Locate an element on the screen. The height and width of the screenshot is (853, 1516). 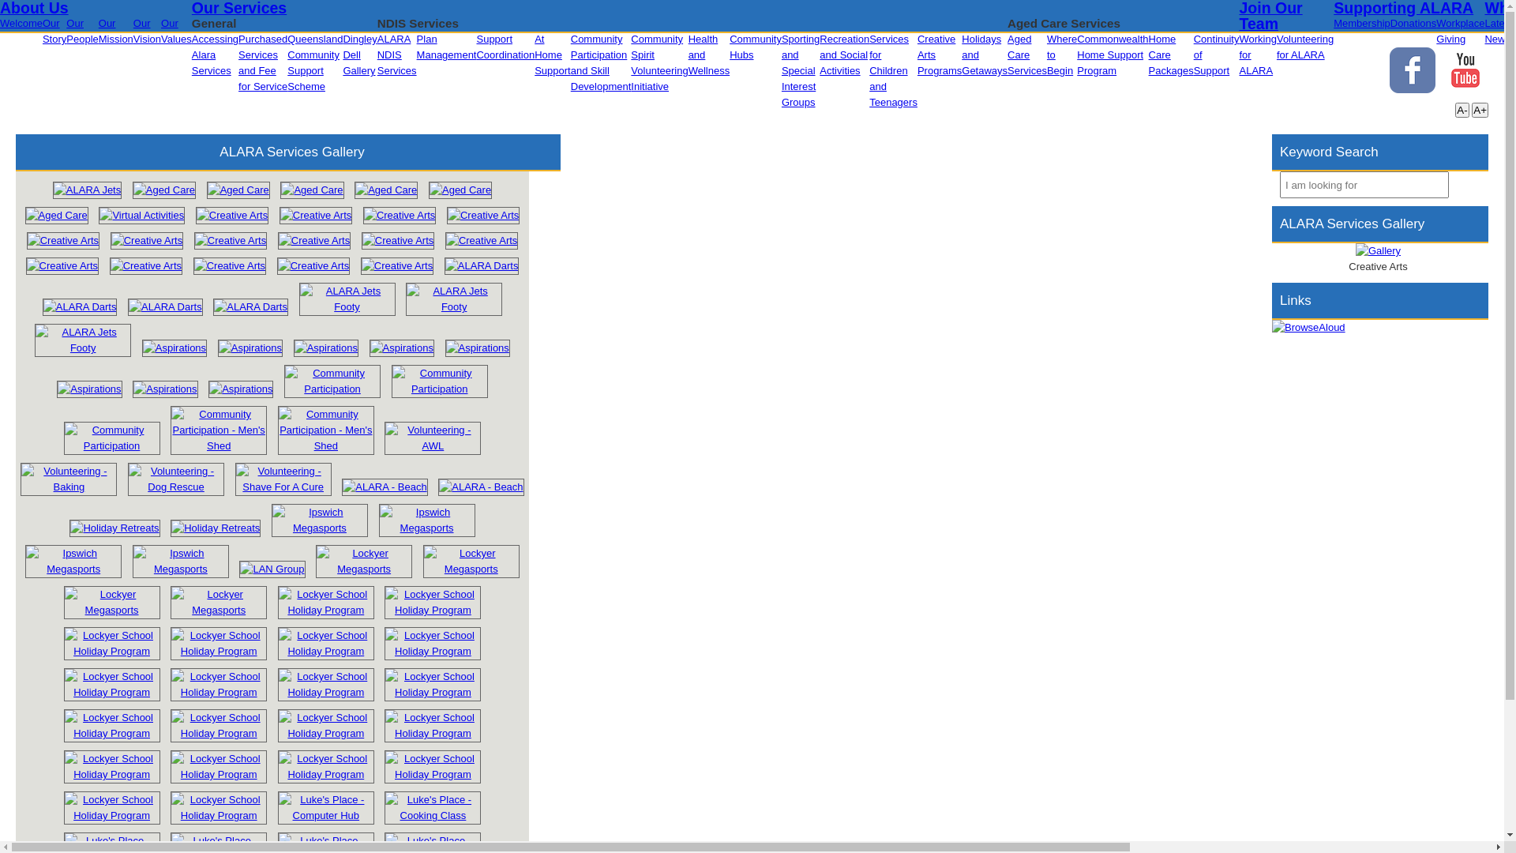
Facebook is located at coordinates (1413, 70).